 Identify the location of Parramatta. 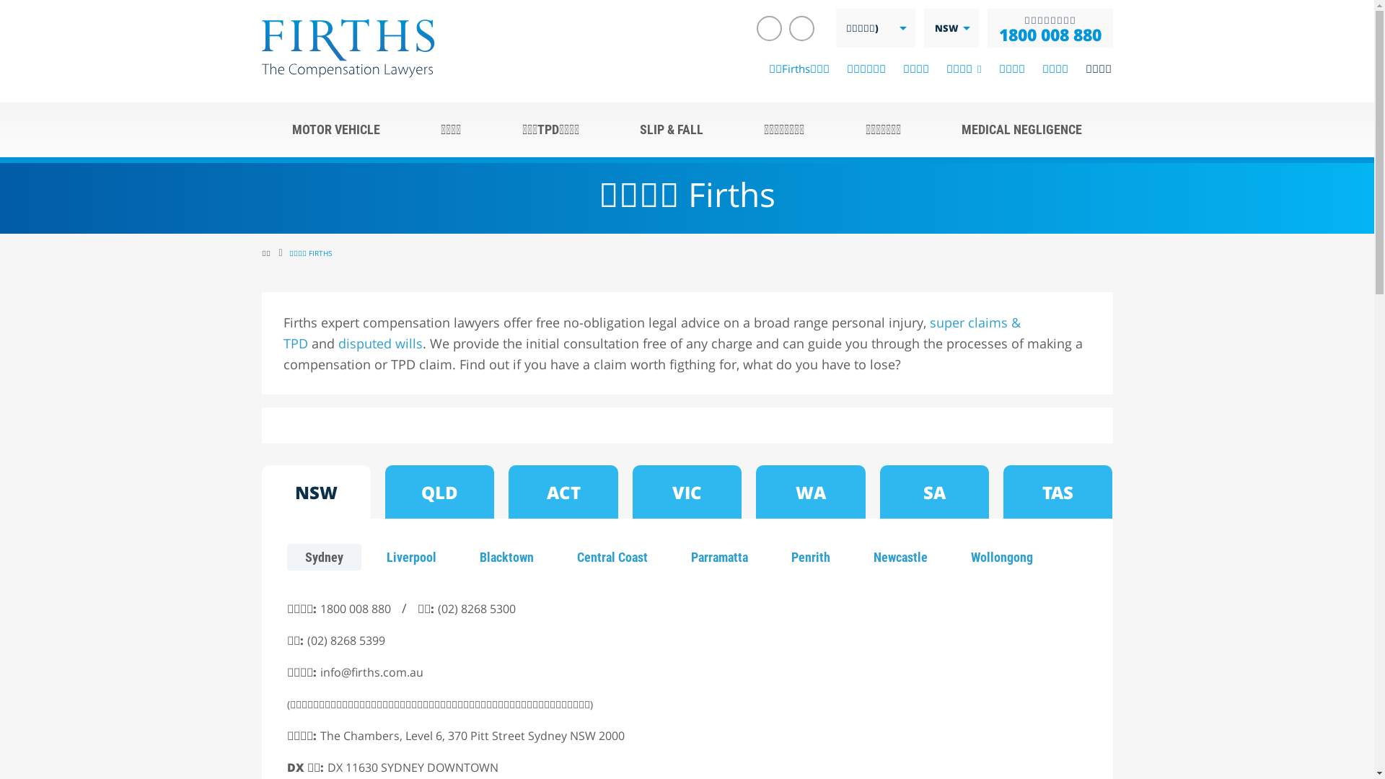
(718, 557).